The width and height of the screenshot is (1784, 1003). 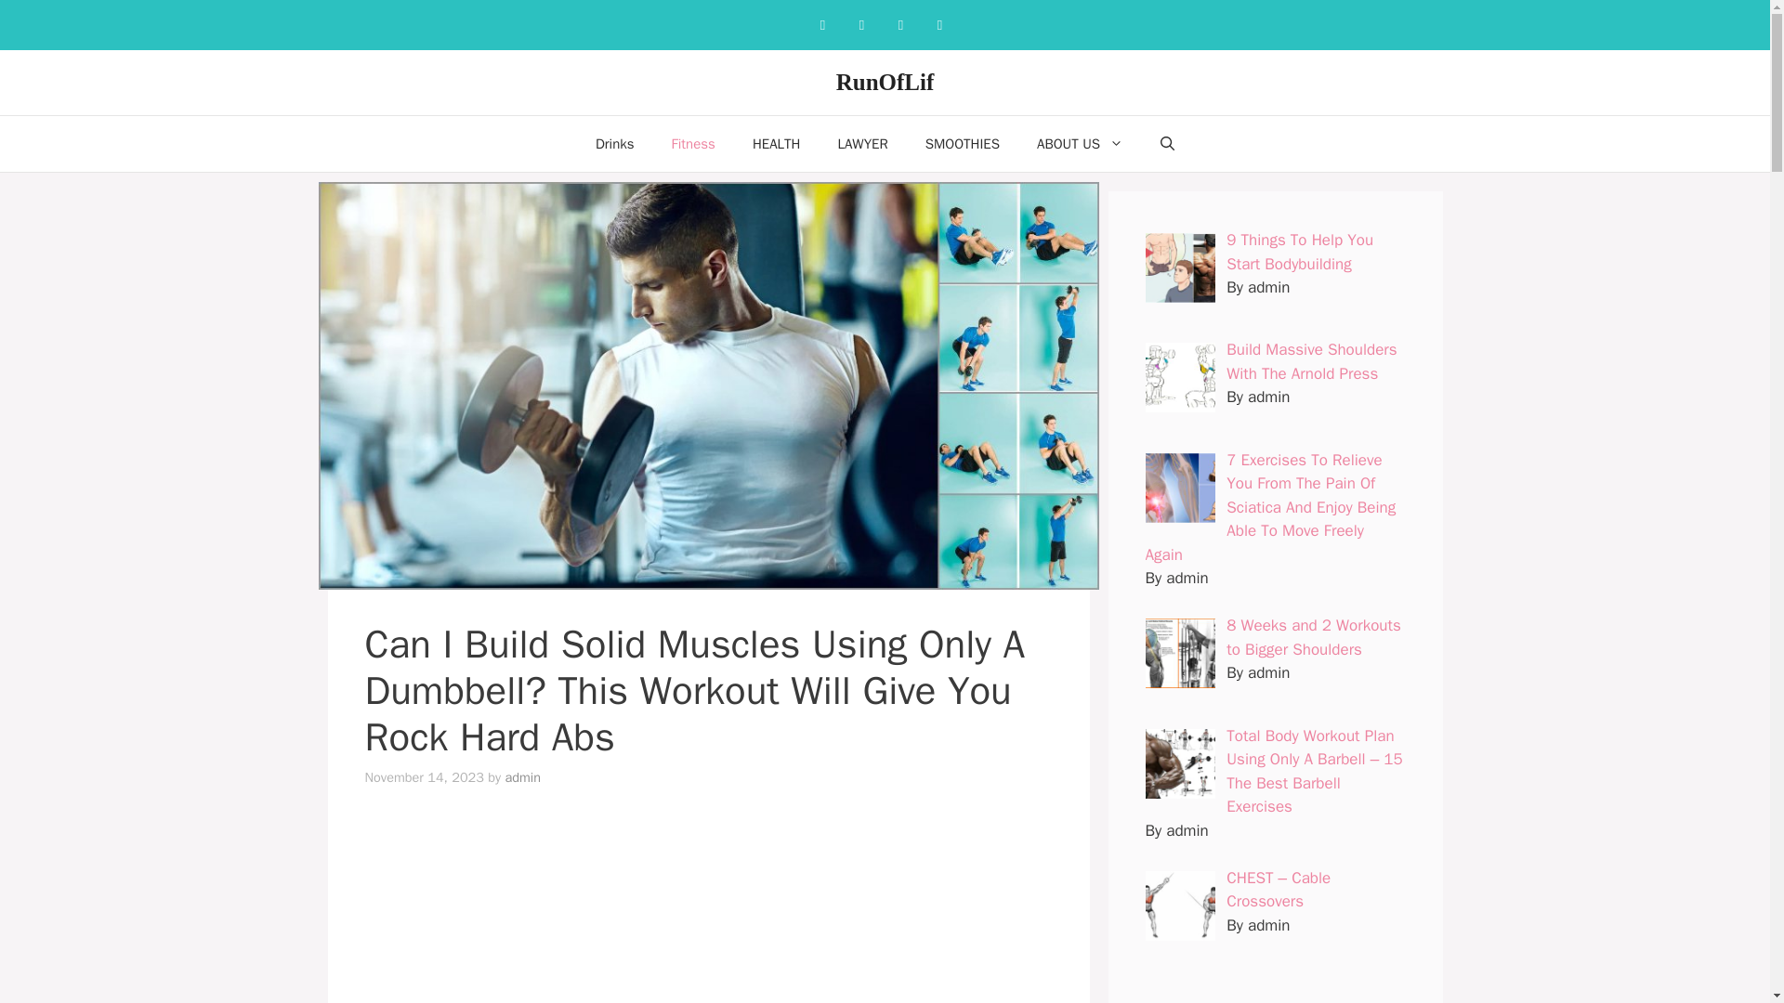 What do you see at coordinates (522, 776) in the screenshot?
I see `View all posts by admin` at bounding box center [522, 776].